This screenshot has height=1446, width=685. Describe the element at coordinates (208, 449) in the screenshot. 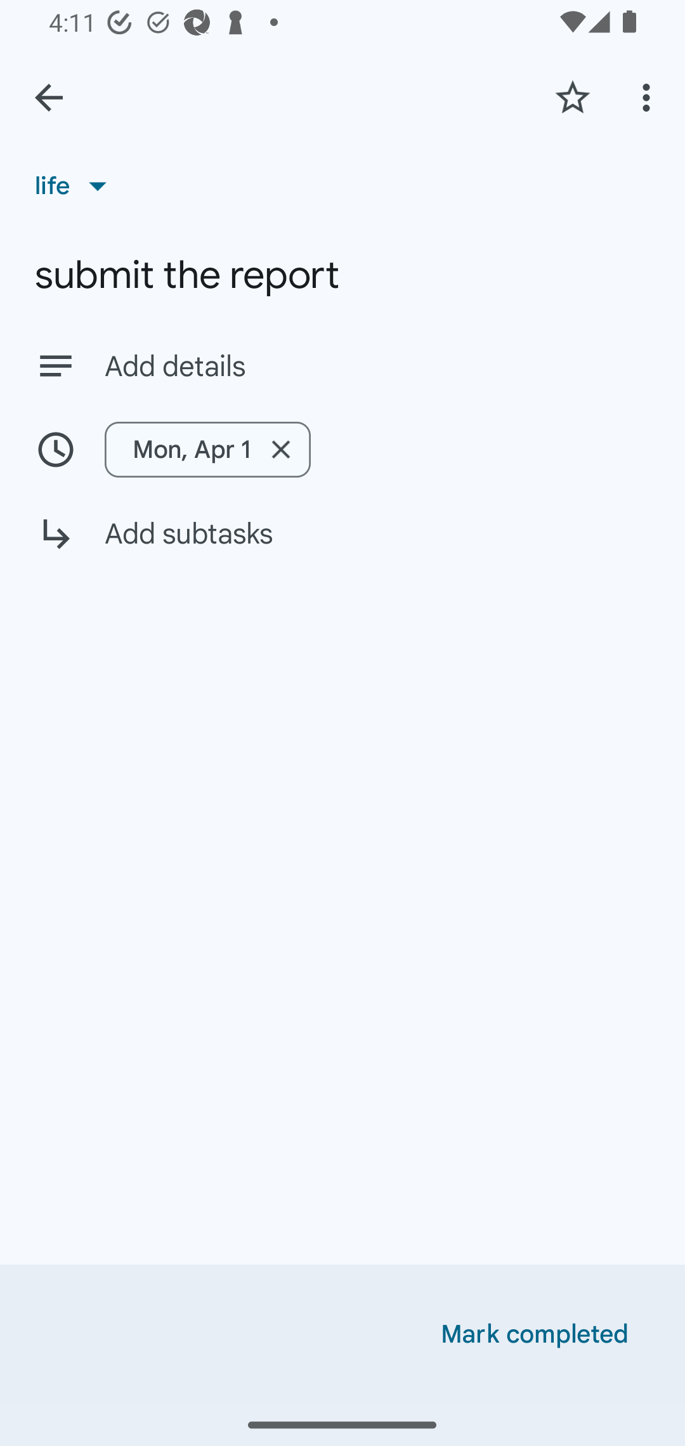

I see `Mon, Apr 1 Remove date/time` at that location.